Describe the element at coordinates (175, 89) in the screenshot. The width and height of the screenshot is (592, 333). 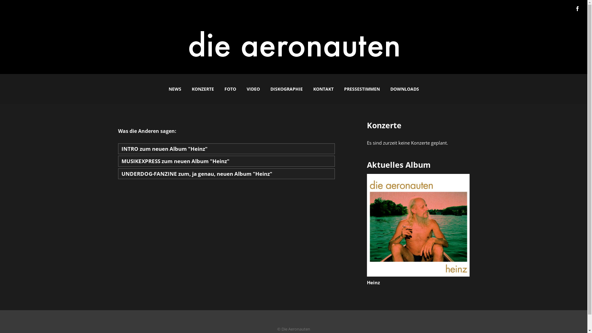
I see `NEWS` at that location.